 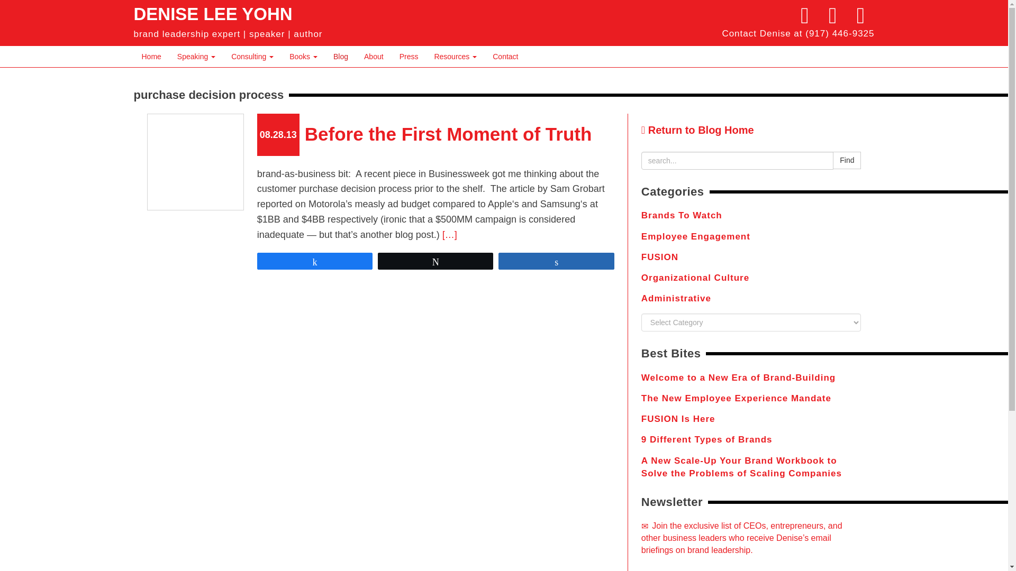 What do you see at coordinates (409, 57) in the screenshot?
I see `Press` at bounding box center [409, 57].